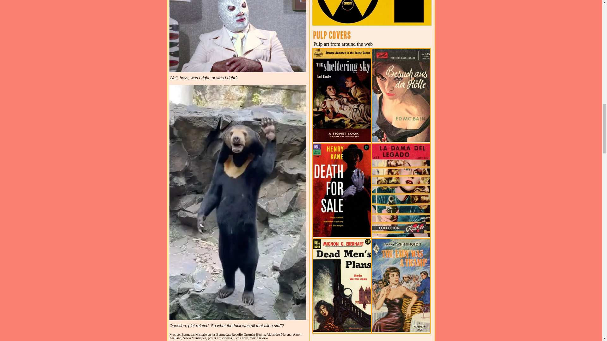  What do you see at coordinates (279, 334) in the screenshot?
I see `Alejandro Moreno` at bounding box center [279, 334].